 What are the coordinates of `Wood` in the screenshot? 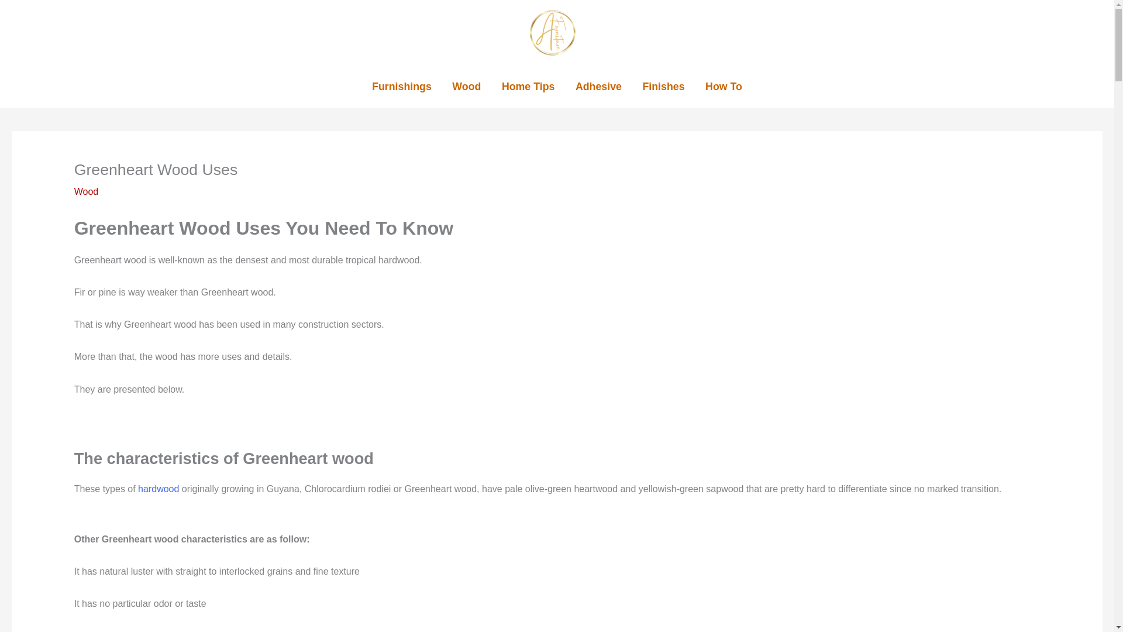 It's located at (86, 191).